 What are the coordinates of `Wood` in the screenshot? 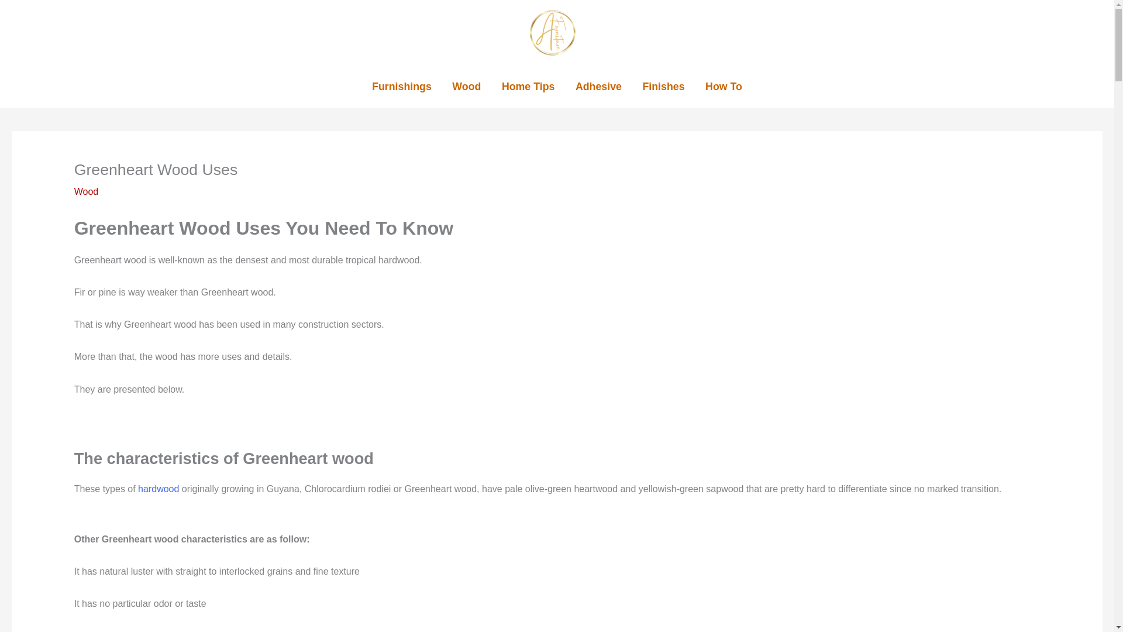 It's located at (86, 191).